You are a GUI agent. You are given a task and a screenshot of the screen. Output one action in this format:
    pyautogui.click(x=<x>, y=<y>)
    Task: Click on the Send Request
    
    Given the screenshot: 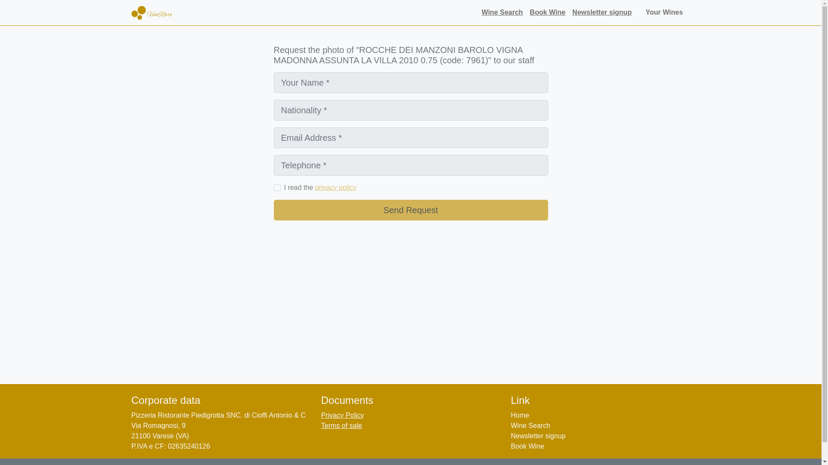 What is the action you would take?
    pyautogui.click(x=410, y=210)
    